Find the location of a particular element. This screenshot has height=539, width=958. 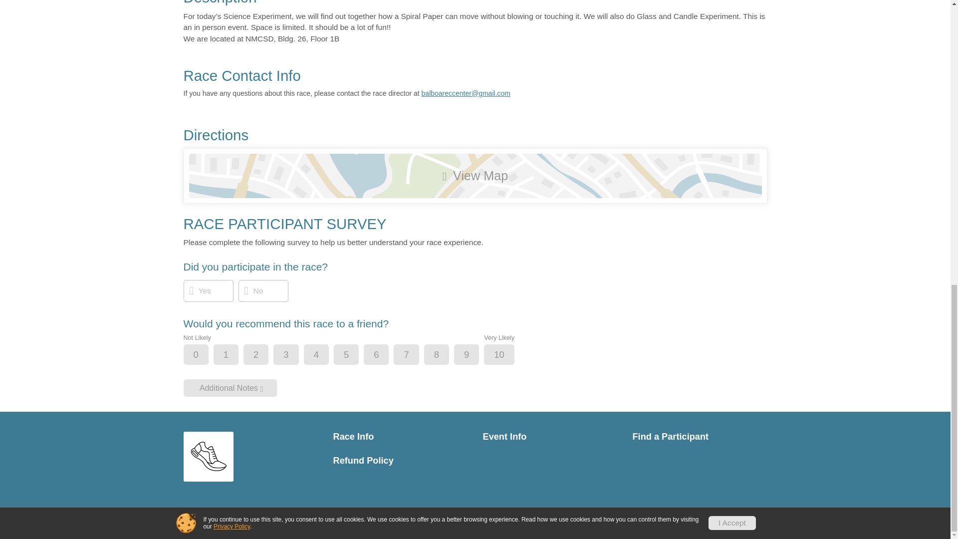

Event Info is located at coordinates (550, 437).